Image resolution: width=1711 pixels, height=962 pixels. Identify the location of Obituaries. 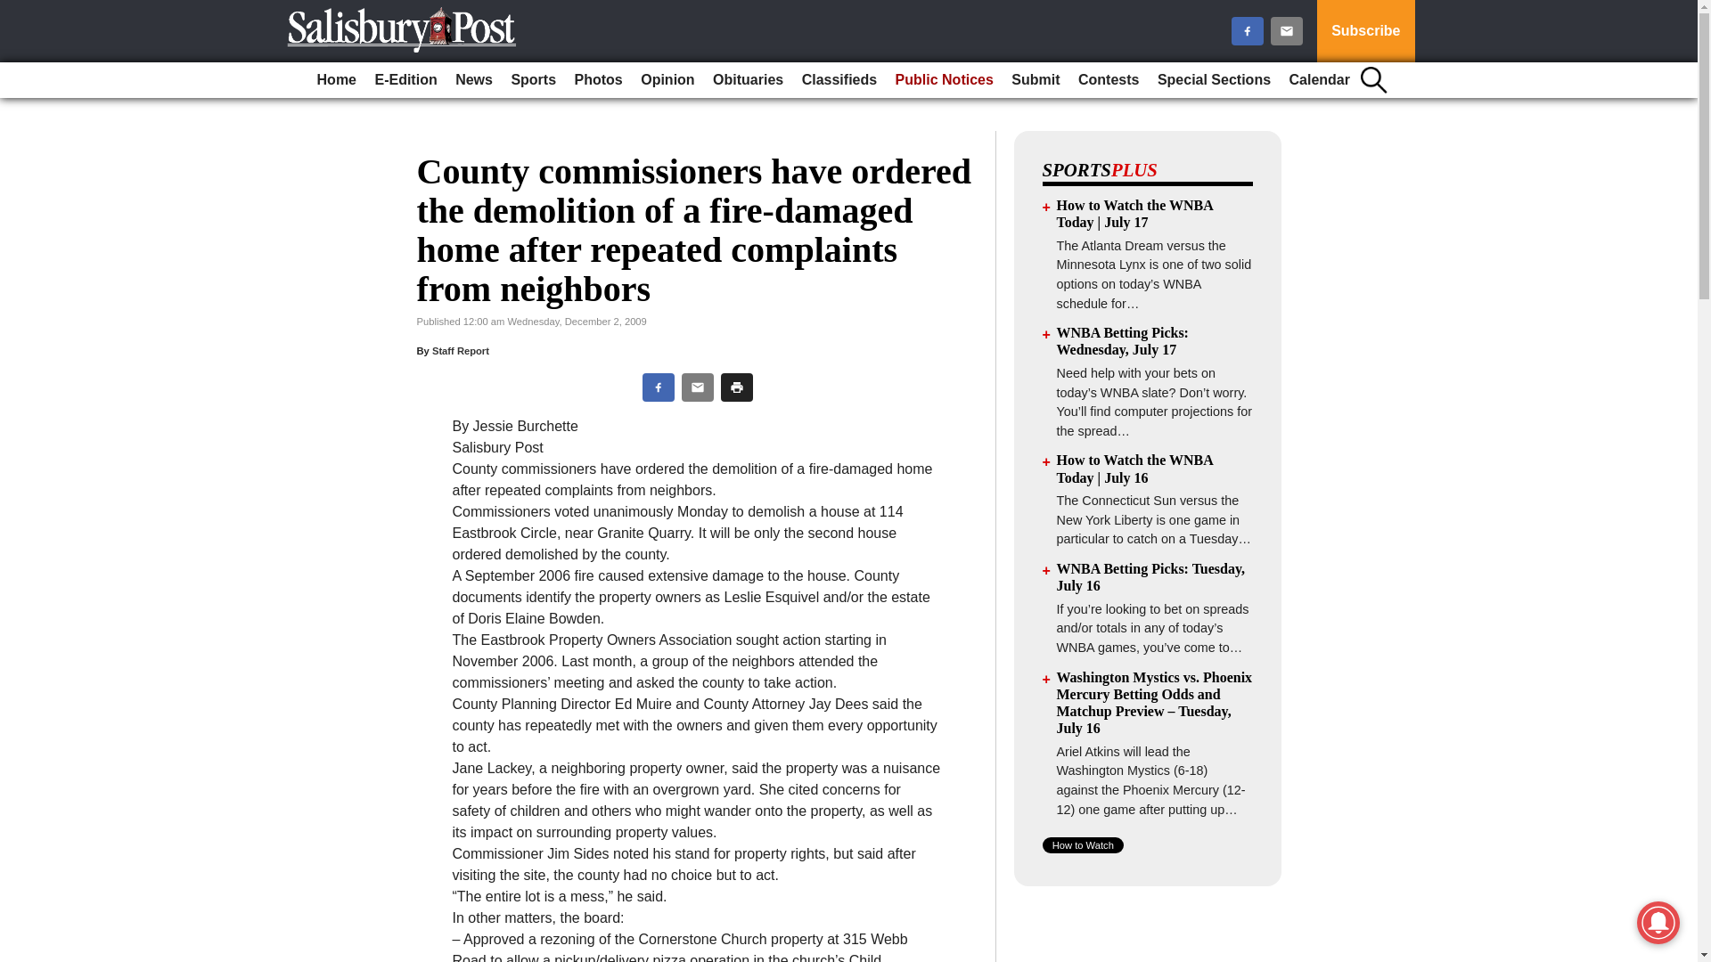
(748, 80).